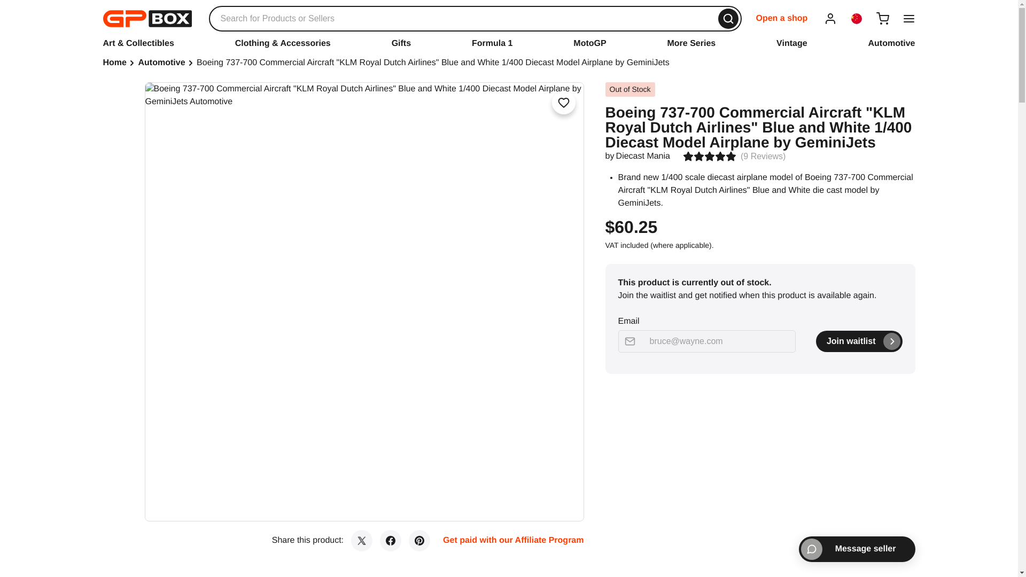  Describe the element at coordinates (146, 18) in the screenshot. I see `GPBox` at that location.